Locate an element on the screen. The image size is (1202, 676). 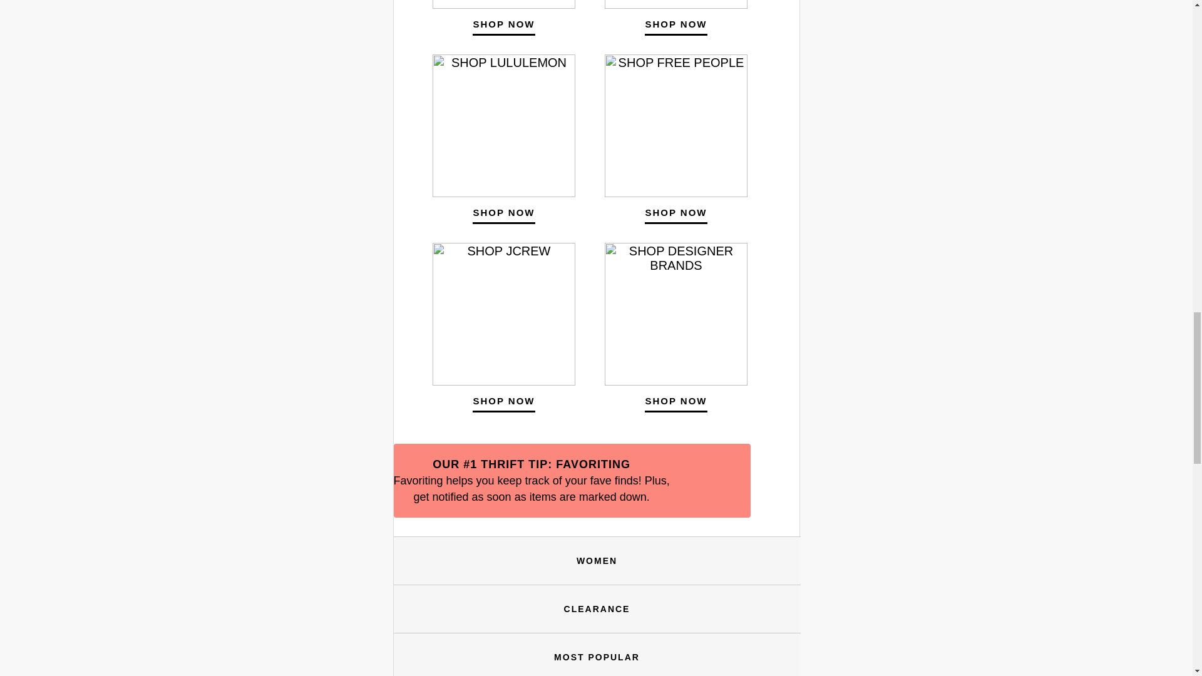
Find Girl's Clothing on thredUP is located at coordinates (597, 657).